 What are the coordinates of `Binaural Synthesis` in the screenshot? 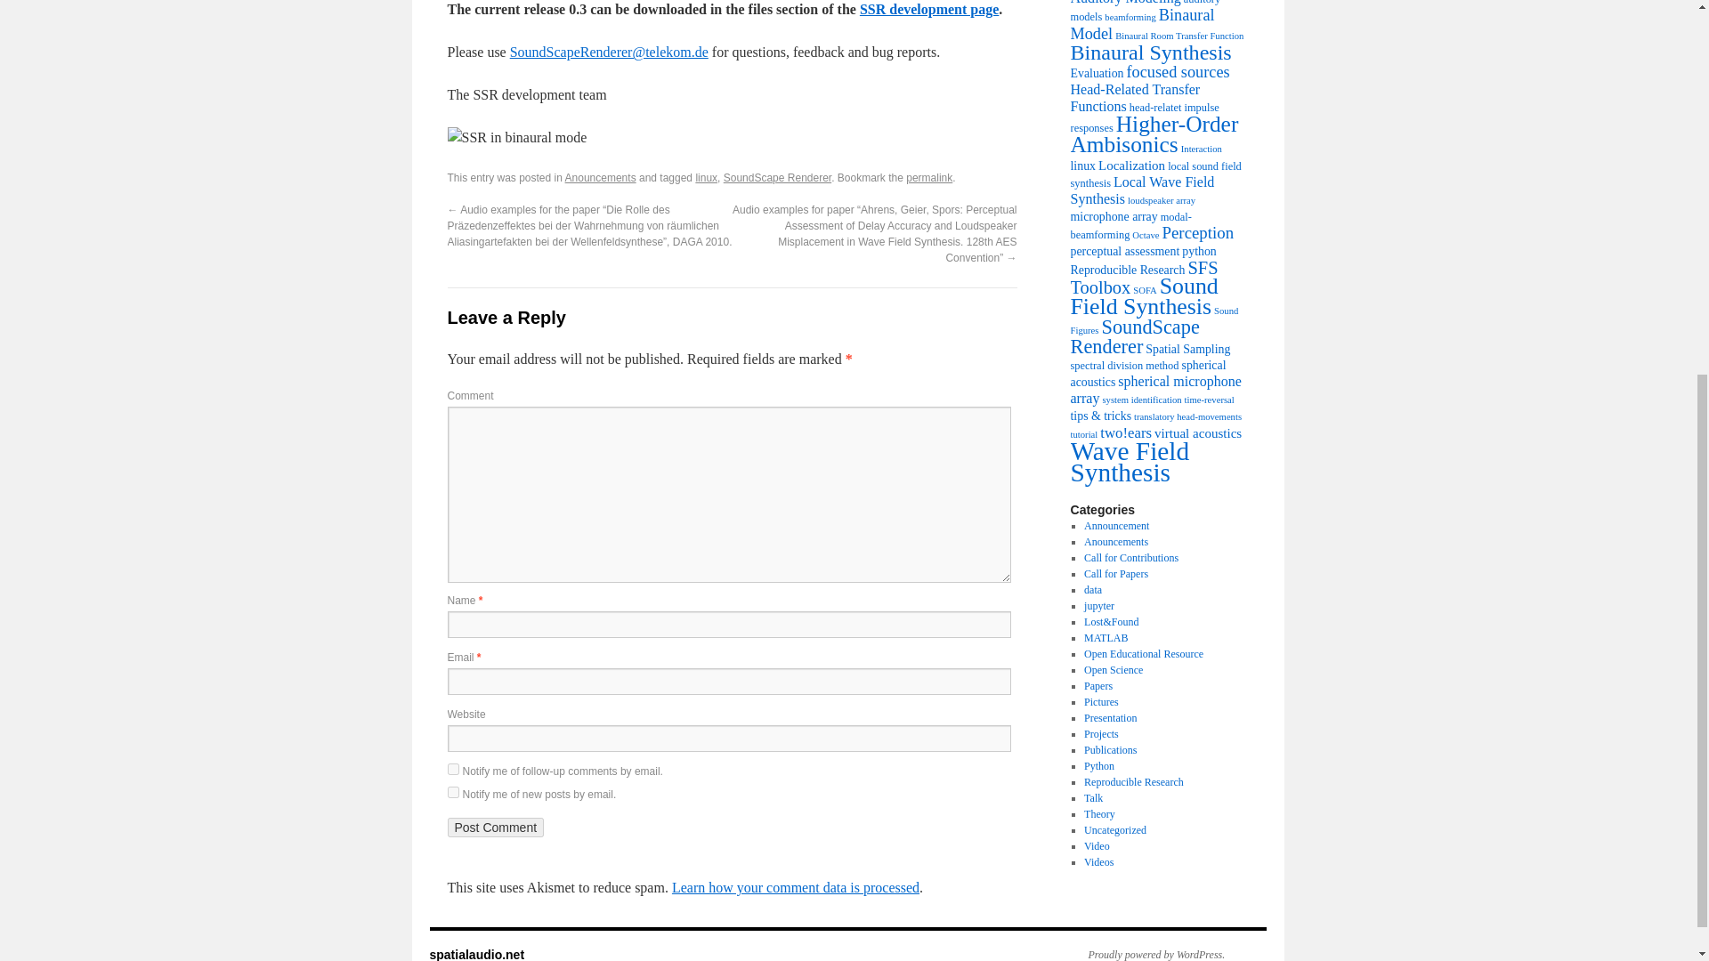 It's located at (1150, 52).